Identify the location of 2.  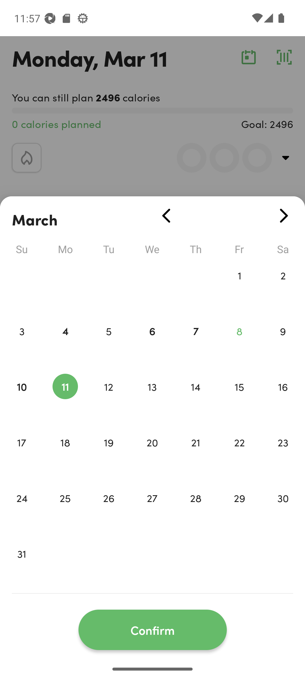
(283, 287).